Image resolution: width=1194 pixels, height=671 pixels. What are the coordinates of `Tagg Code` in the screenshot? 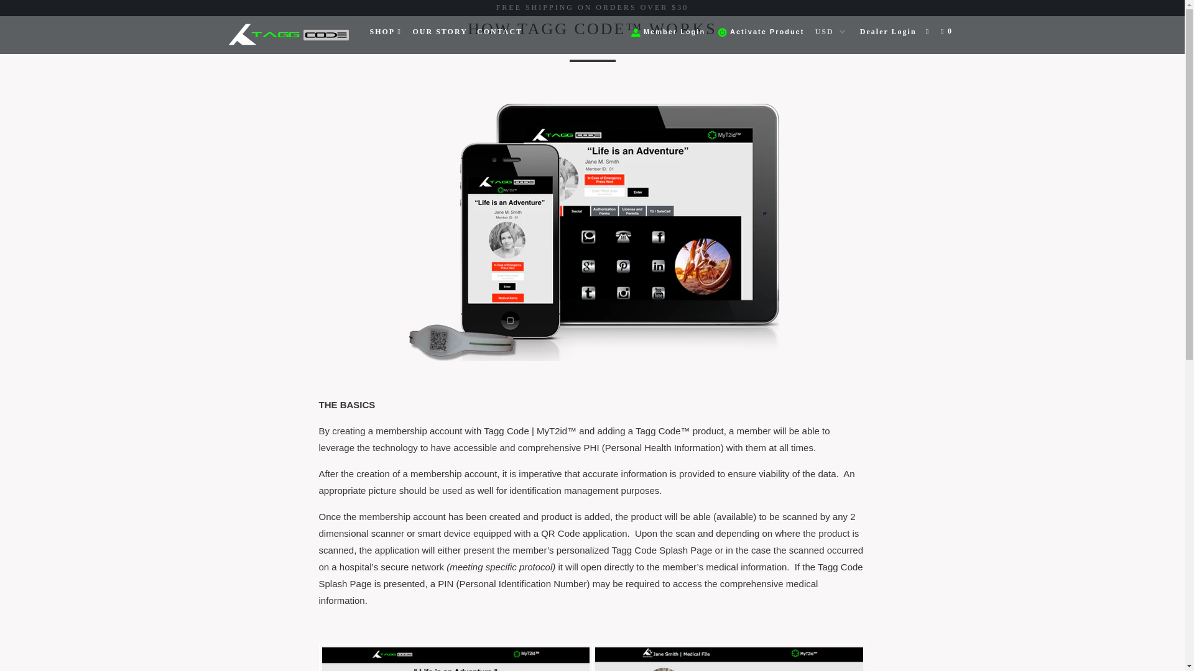 It's located at (289, 35).